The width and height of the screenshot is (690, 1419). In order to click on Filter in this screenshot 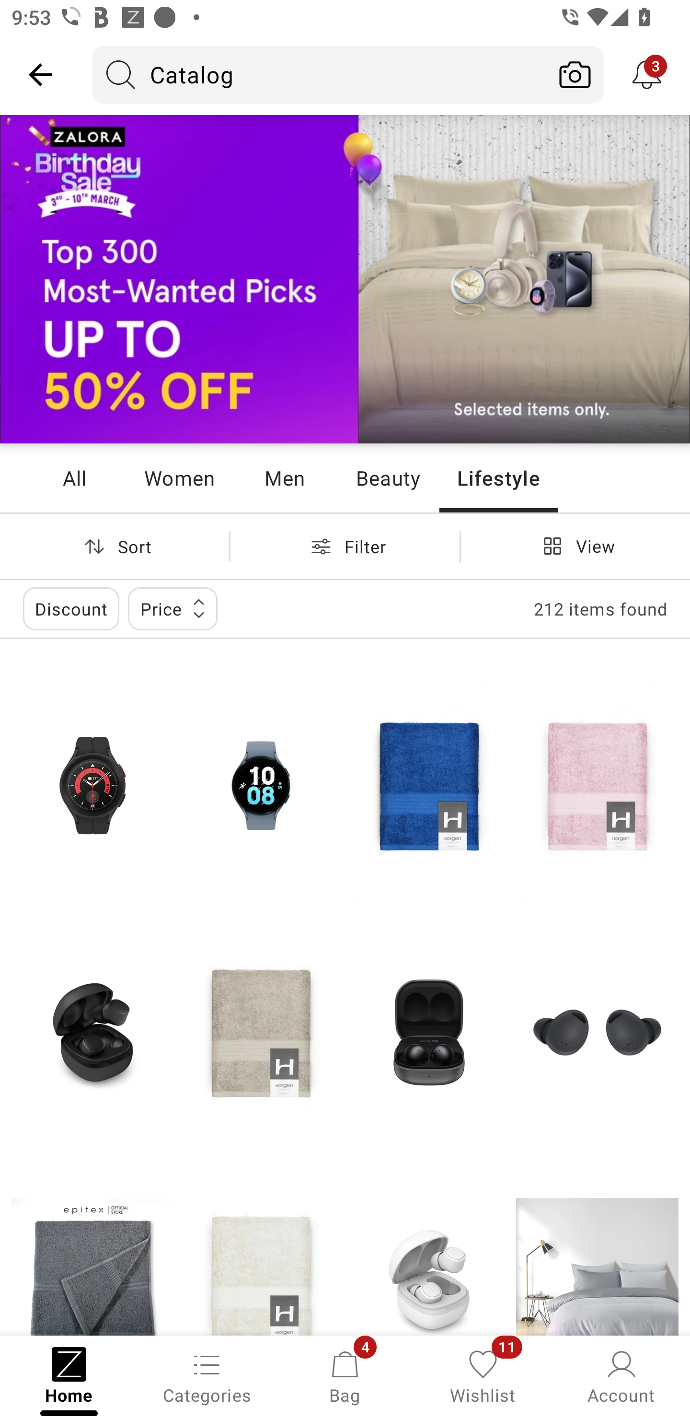, I will do `click(345, 546)`.